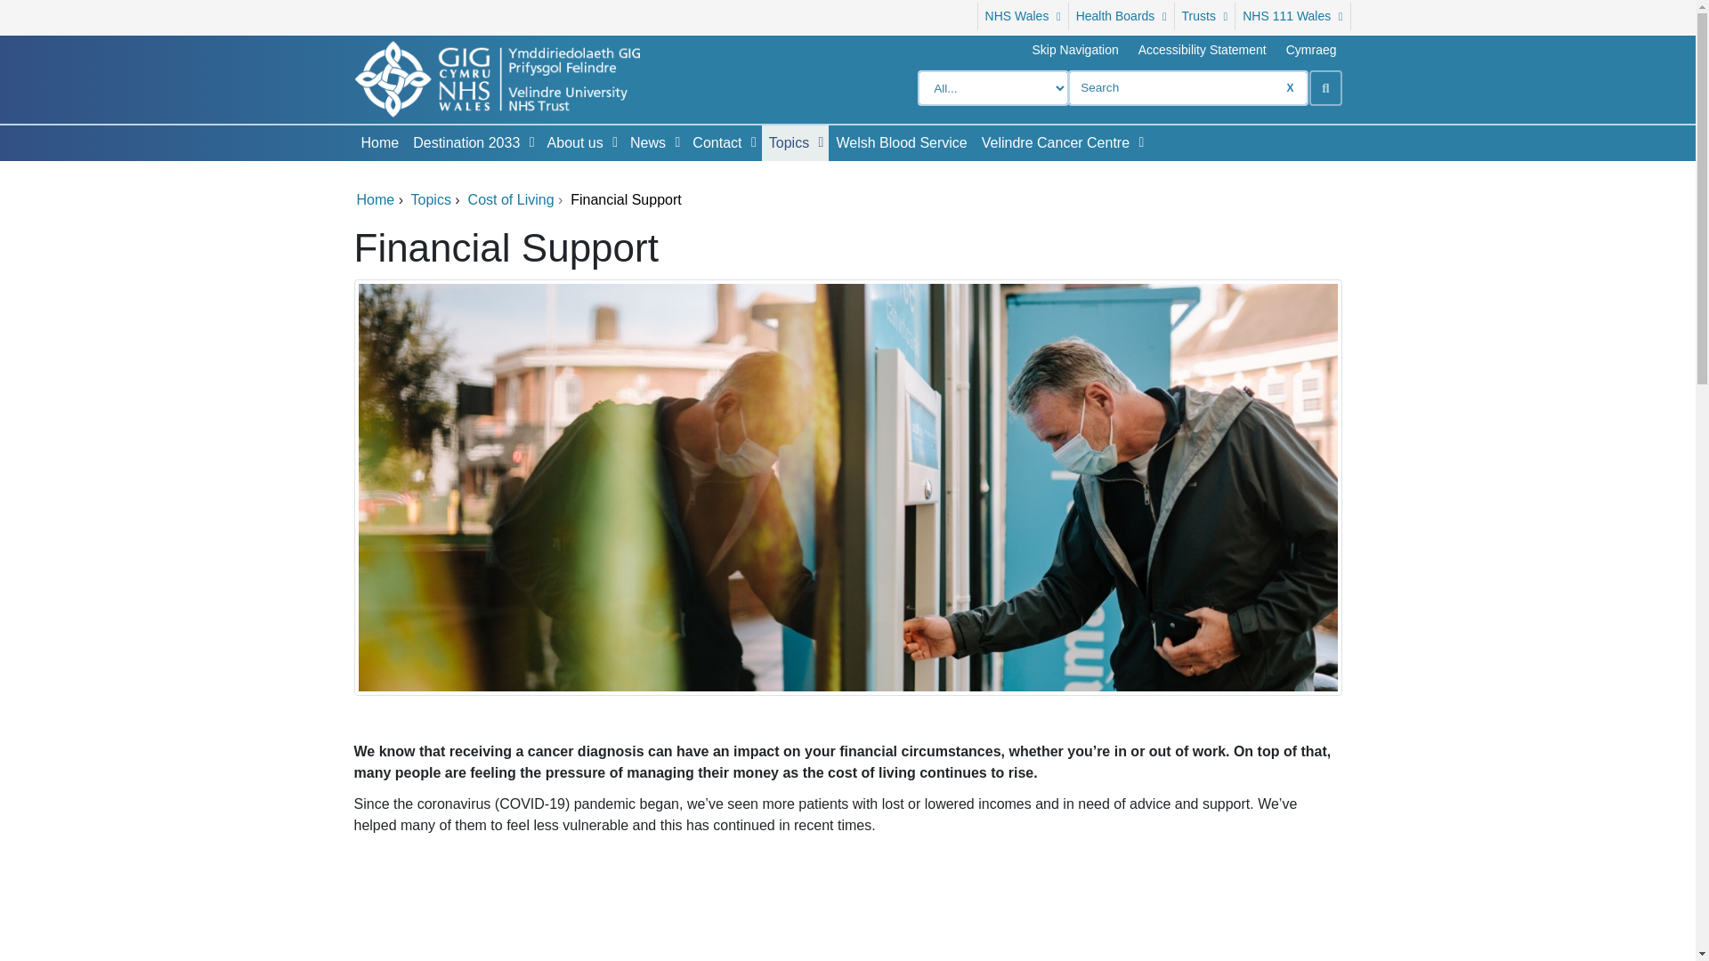 The image size is (1709, 961). I want to click on Home, so click(379, 143).